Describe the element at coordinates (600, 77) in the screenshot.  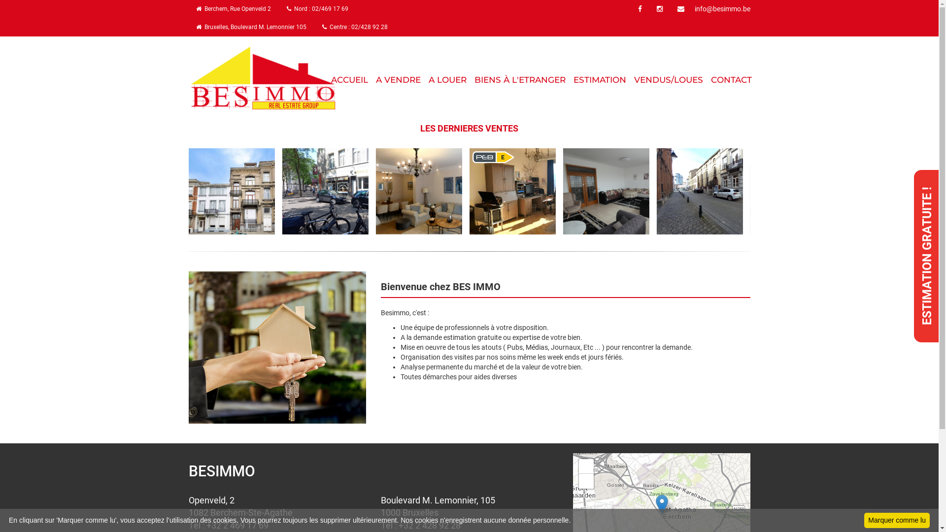
I see `ESTIMATION` at that location.